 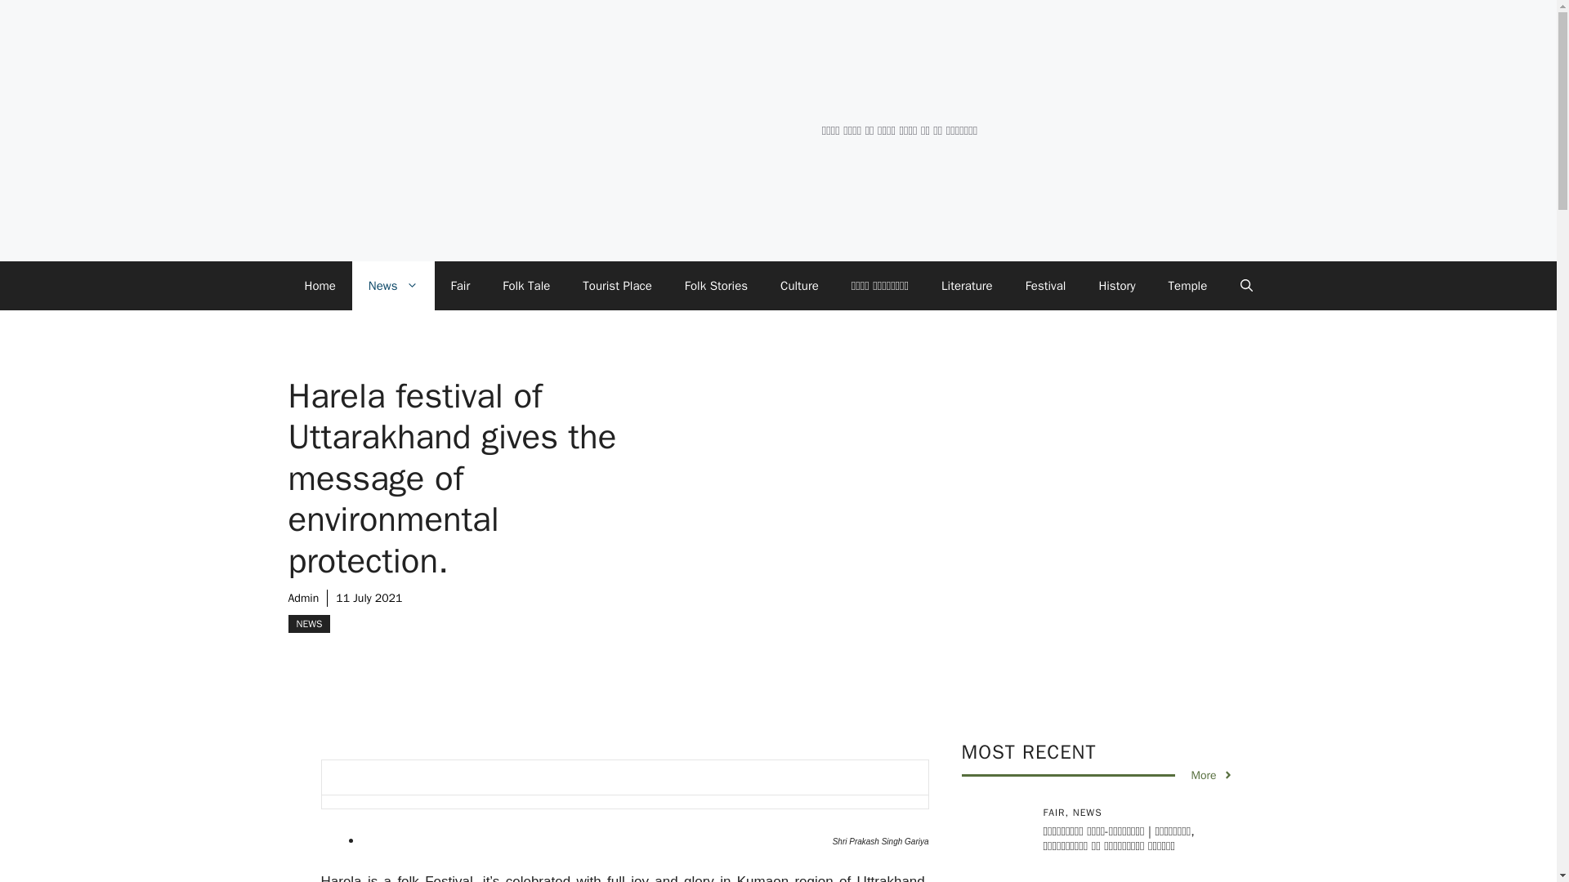 I want to click on Folk Tale, so click(x=526, y=286).